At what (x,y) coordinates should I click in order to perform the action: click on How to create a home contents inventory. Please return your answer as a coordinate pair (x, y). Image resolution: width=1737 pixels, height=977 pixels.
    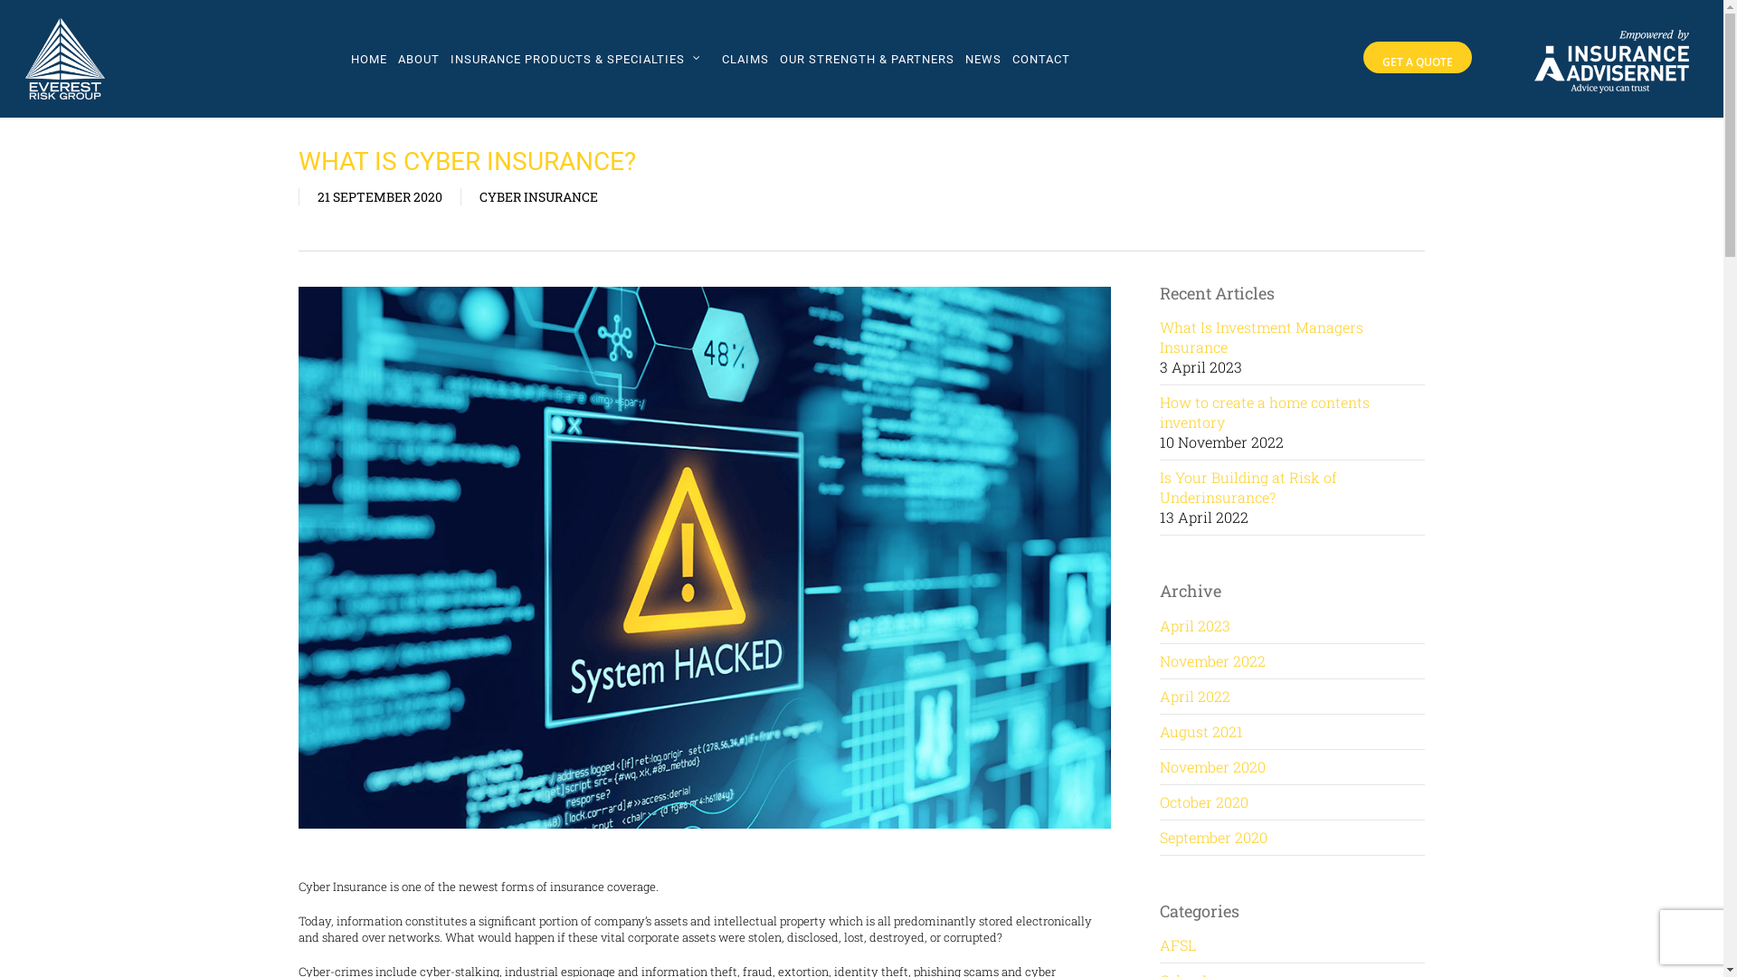
    Looking at the image, I should click on (1265, 413).